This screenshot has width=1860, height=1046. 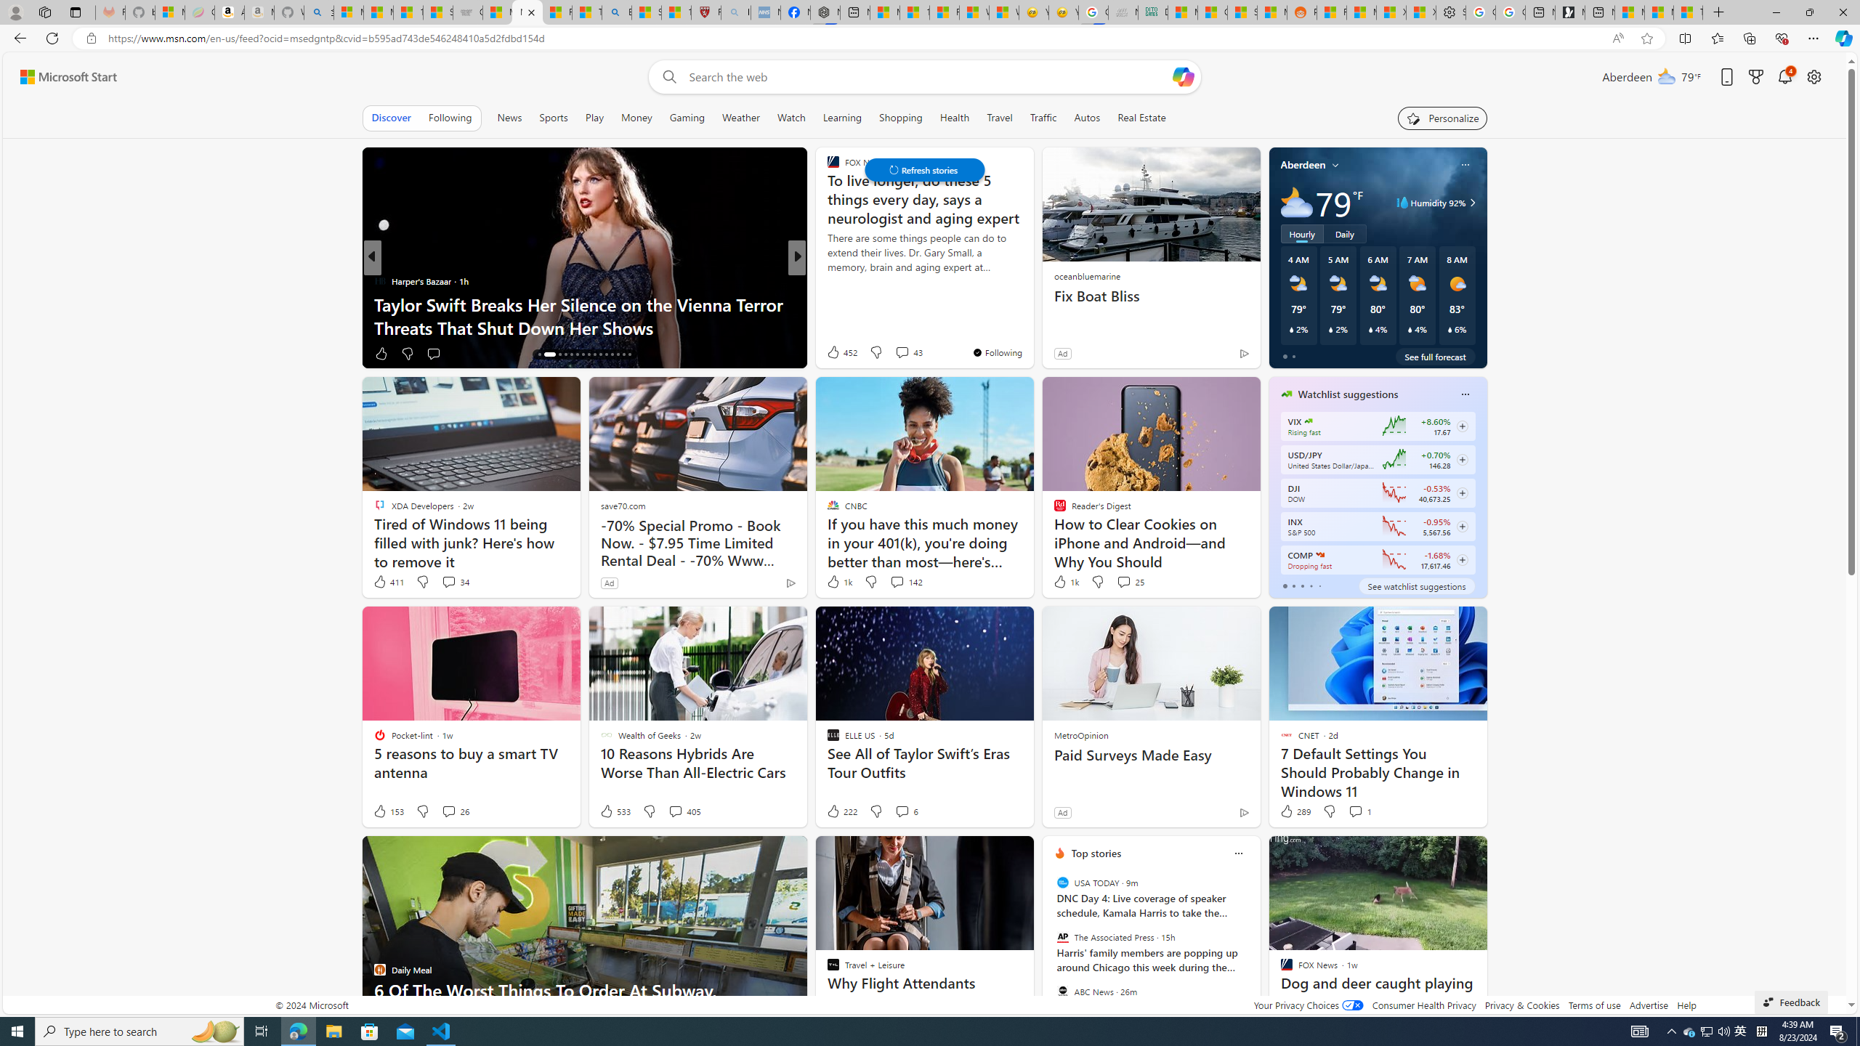 What do you see at coordinates (1472, 203) in the screenshot?
I see `Class: weather-arrow-glyph` at bounding box center [1472, 203].